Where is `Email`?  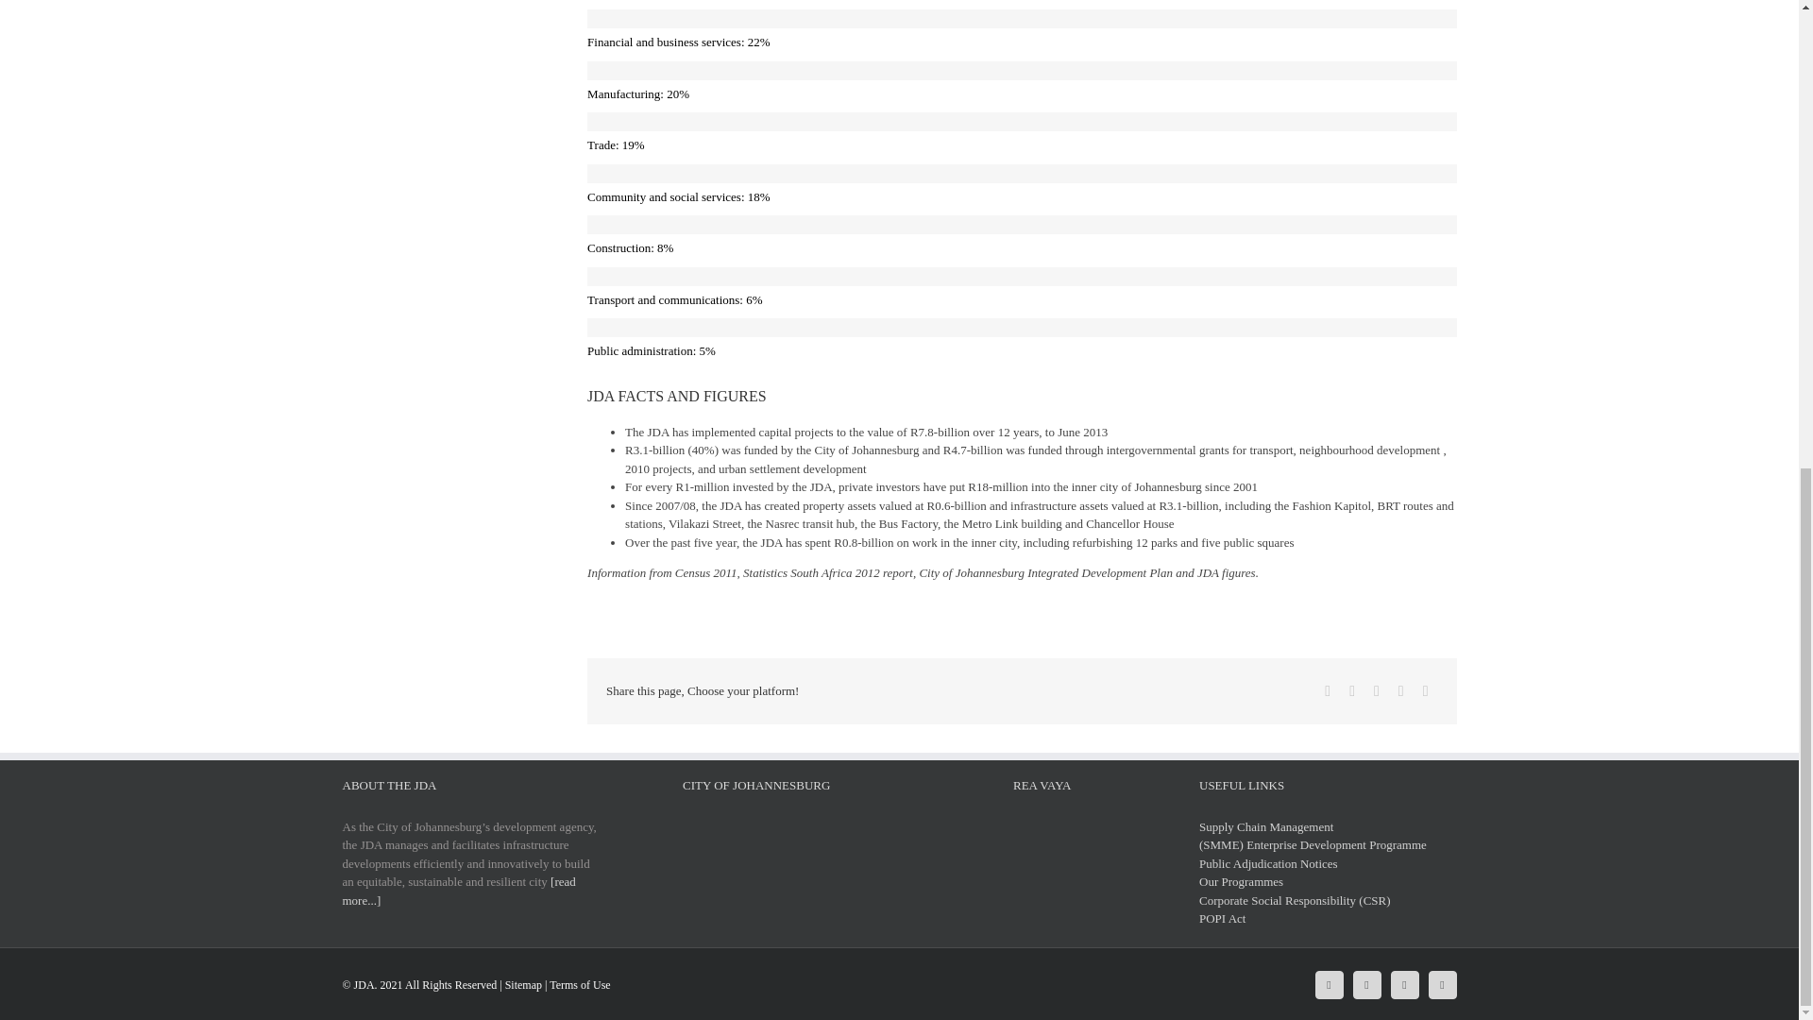 Email is located at coordinates (1426, 691).